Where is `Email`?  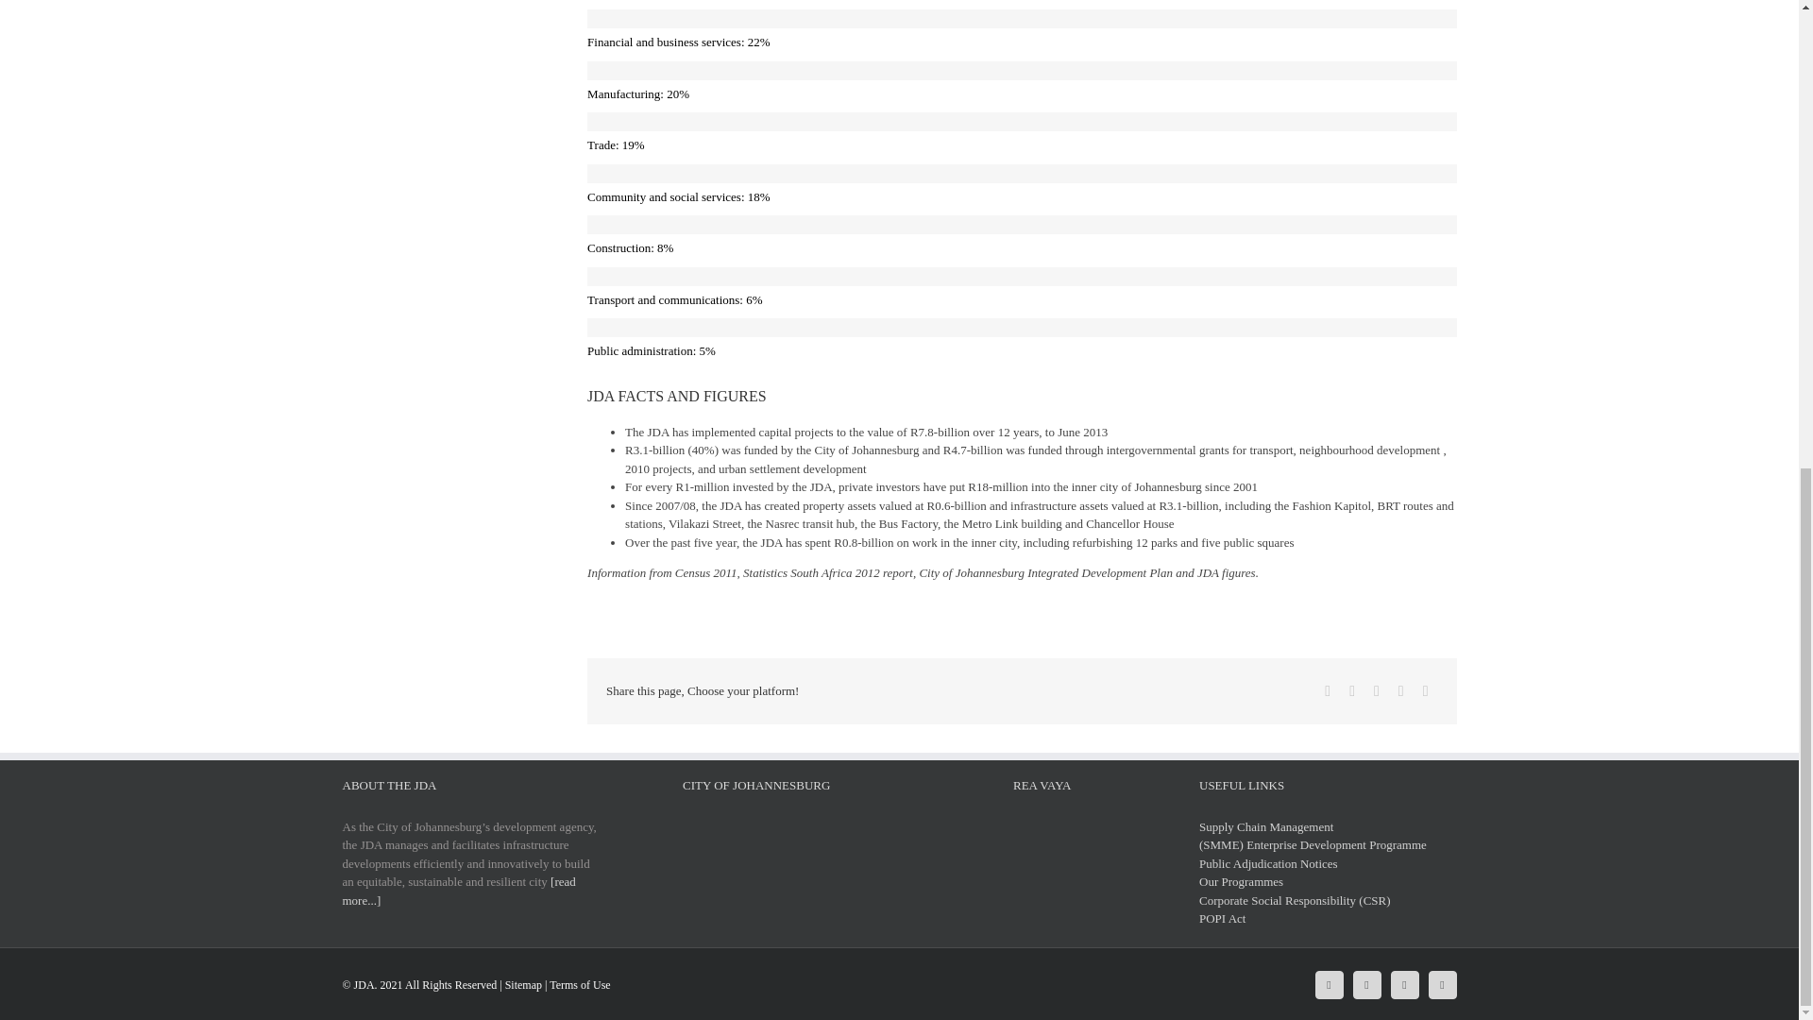 Email is located at coordinates (1426, 691).